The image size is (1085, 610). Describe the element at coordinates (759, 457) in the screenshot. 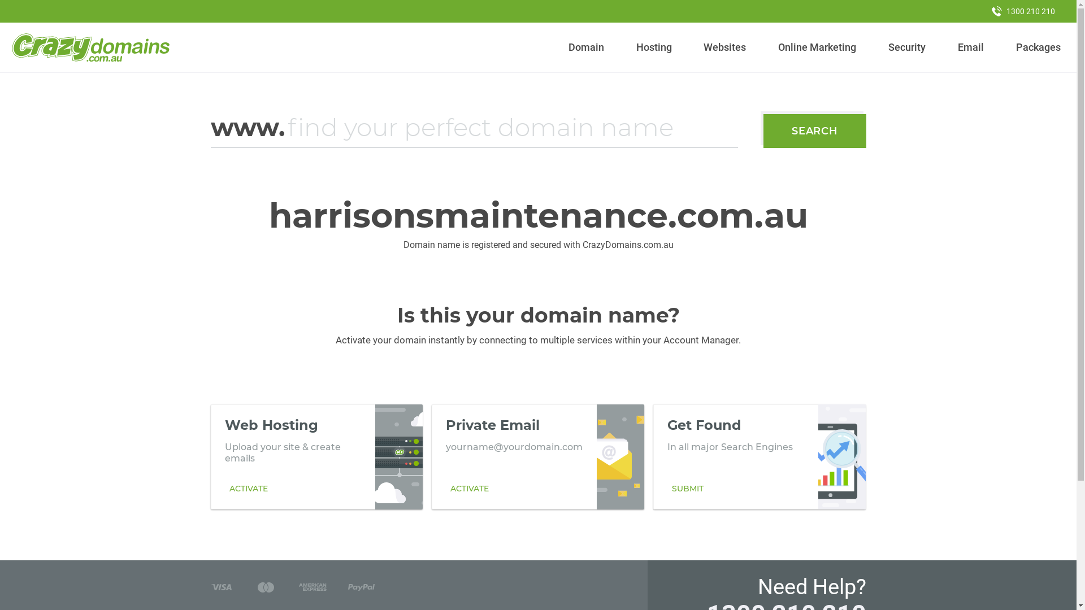

I see `Get Found
In all major Search Engines
SUBMIT` at that location.